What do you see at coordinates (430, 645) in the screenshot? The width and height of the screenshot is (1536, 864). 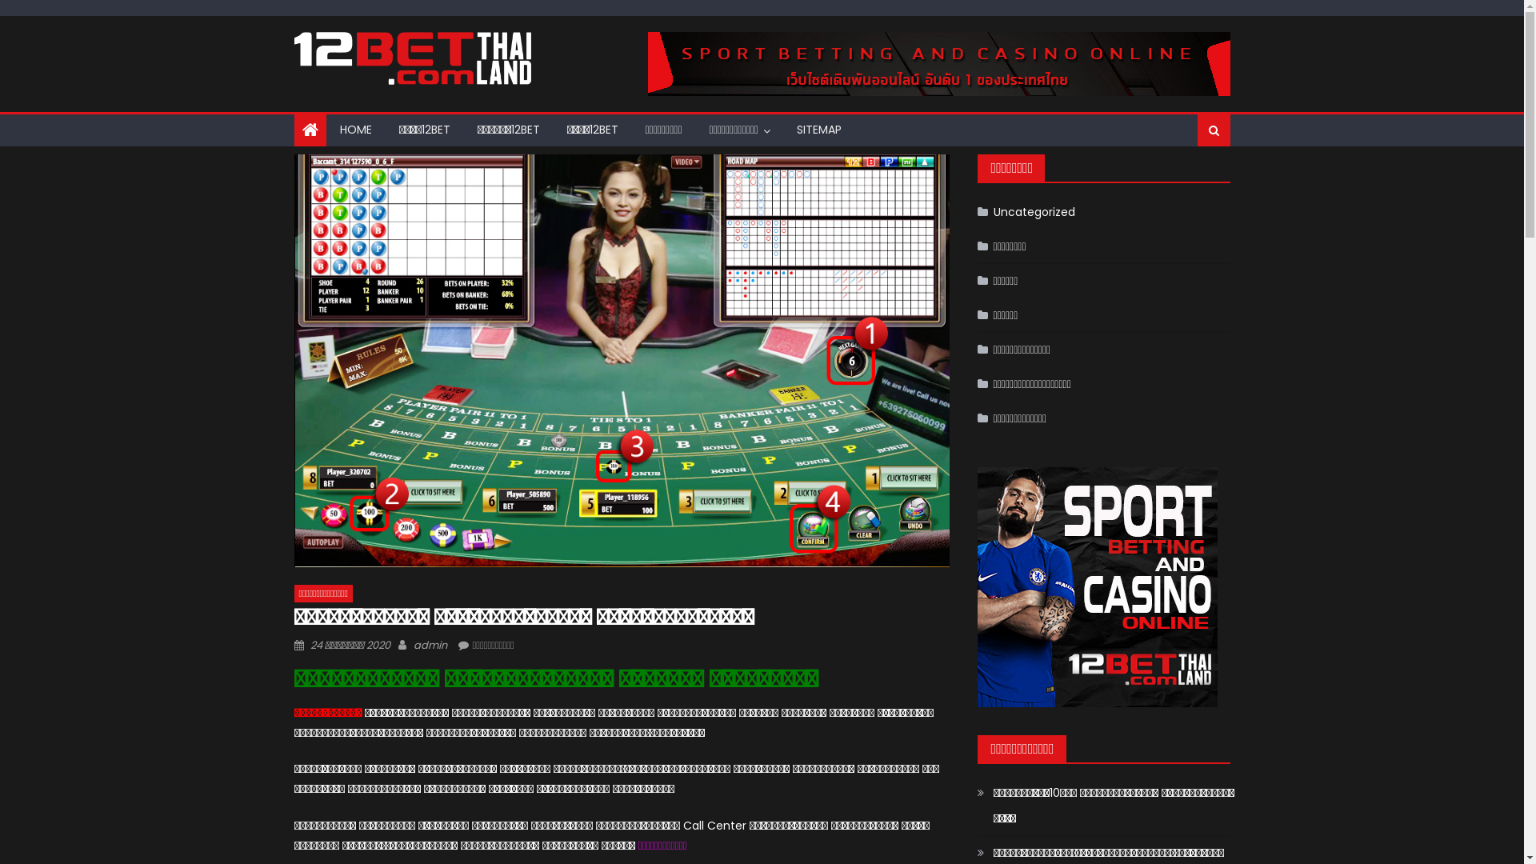 I see `admin` at bounding box center [430, 645].